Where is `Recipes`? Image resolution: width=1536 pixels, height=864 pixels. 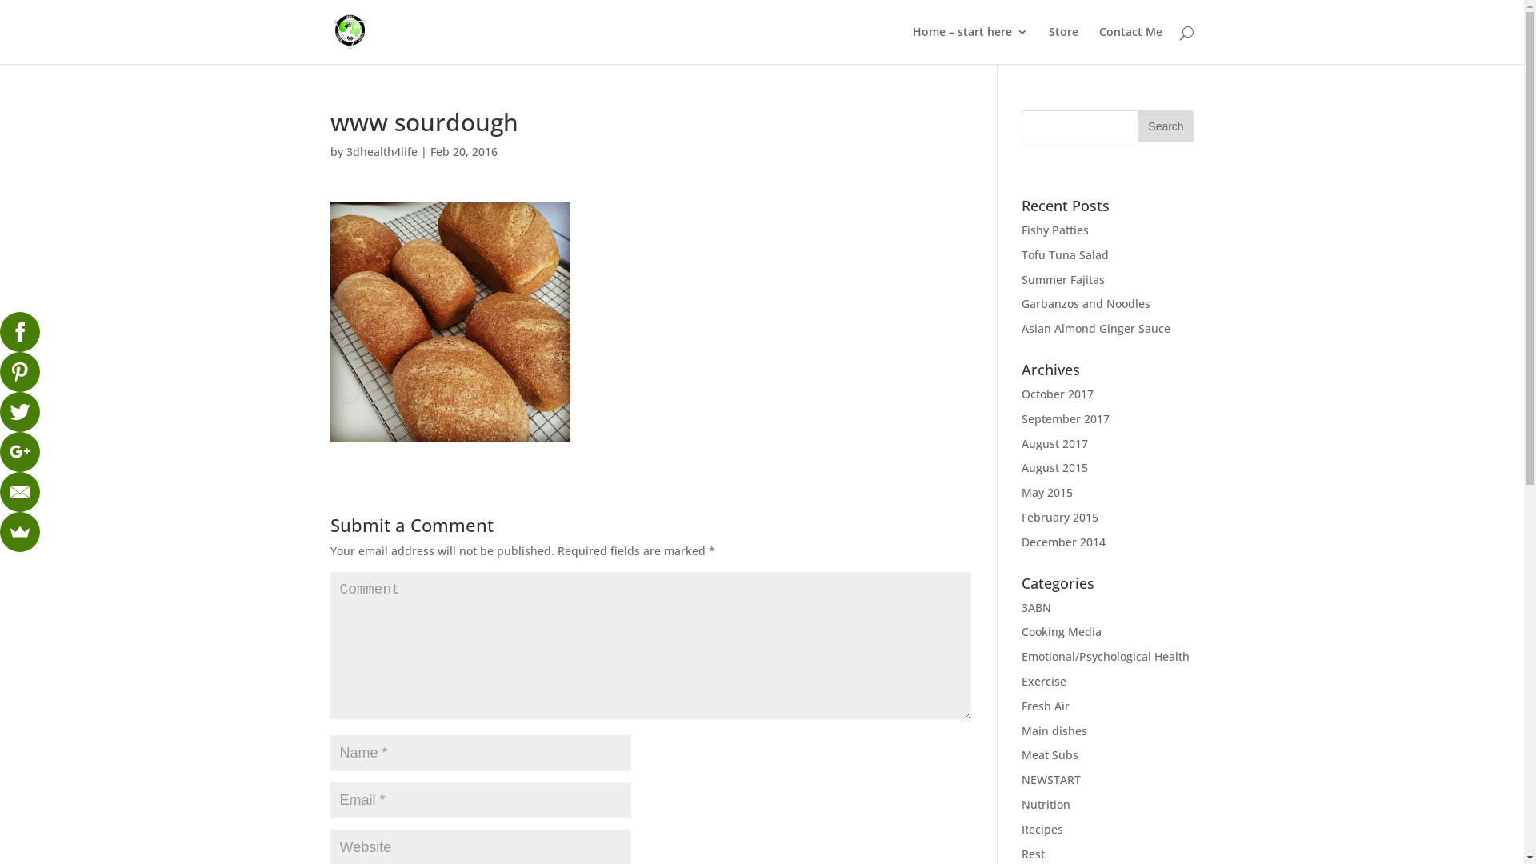 Recipes is located at coordinates (1042, 829).